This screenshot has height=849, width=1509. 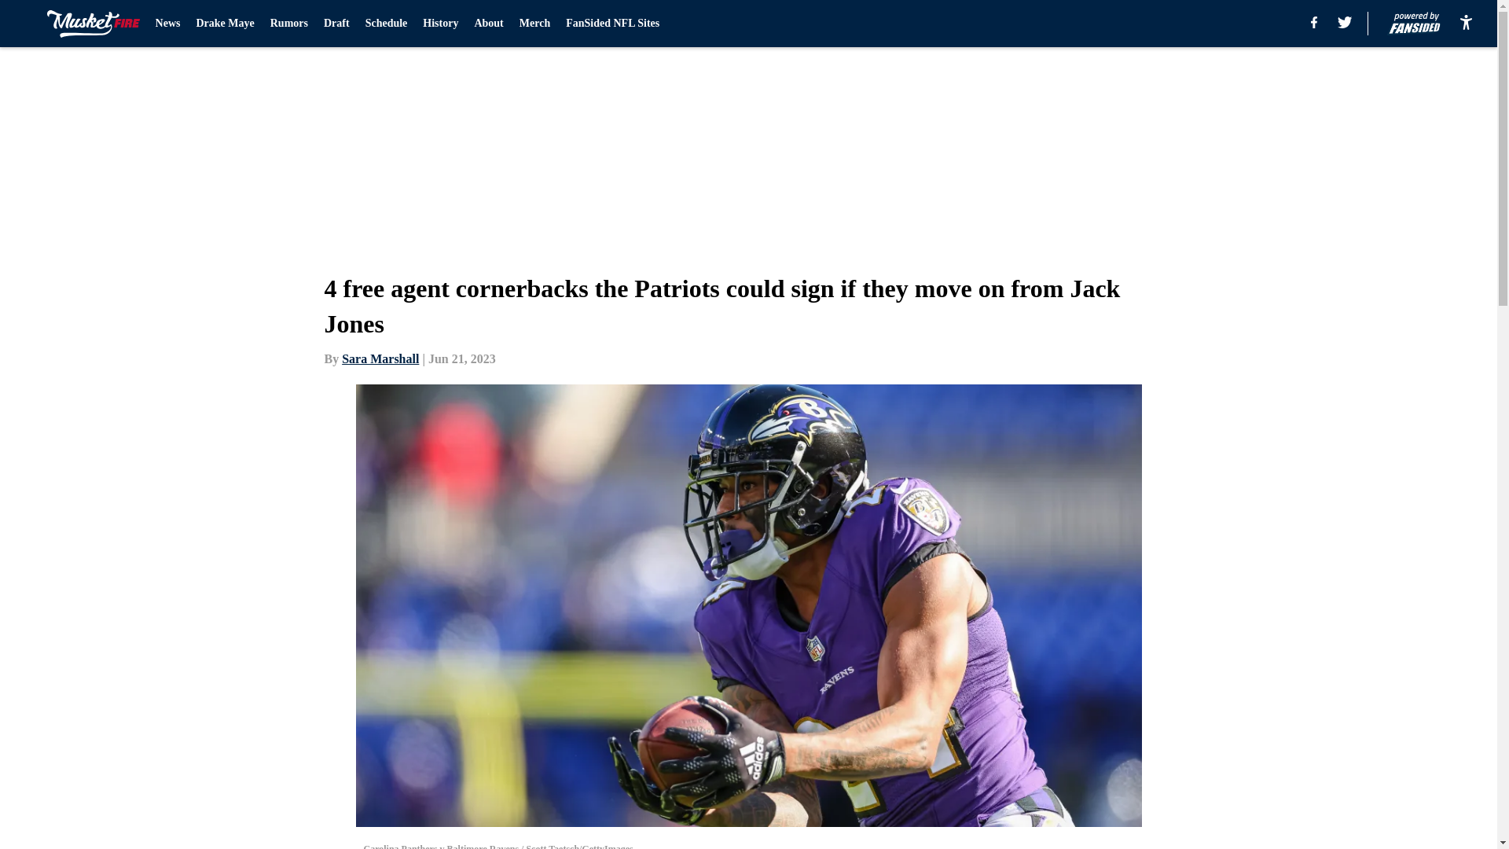 I want to click on FanSided NFL Sites, so click(x=613, y=24).